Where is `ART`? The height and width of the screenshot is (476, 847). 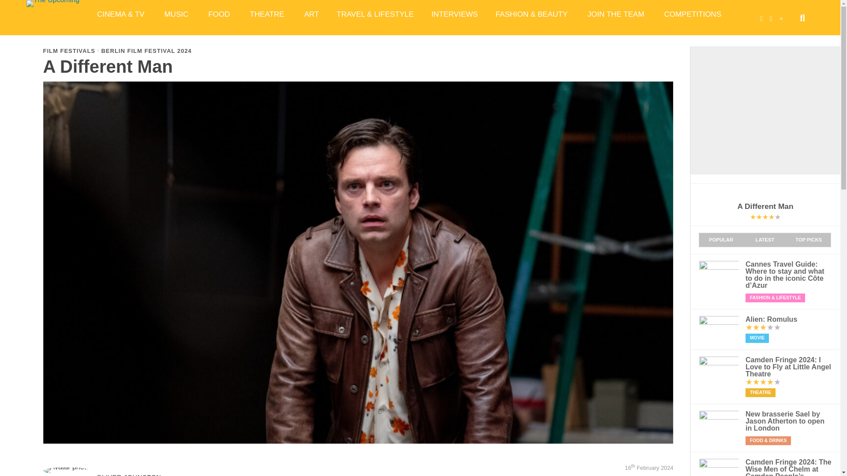 ART is located at coordinates (311, 14).